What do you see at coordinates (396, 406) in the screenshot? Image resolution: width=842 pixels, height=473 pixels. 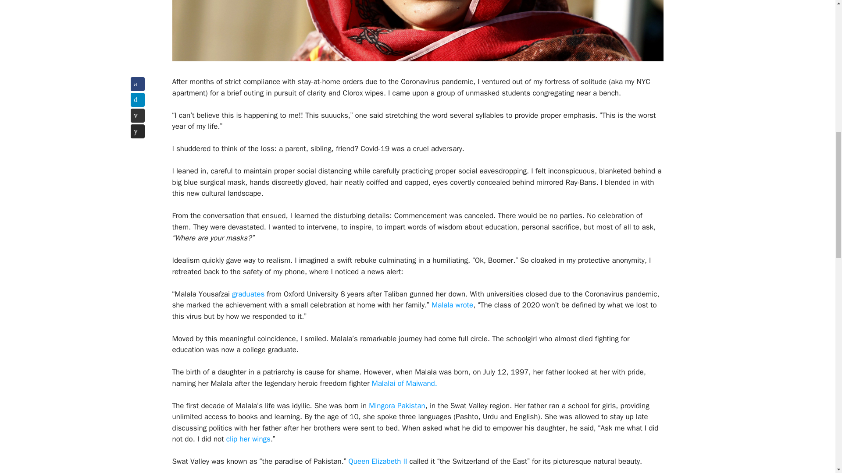 I see `Mingora Pakistan` at bounding box center [396, 406].